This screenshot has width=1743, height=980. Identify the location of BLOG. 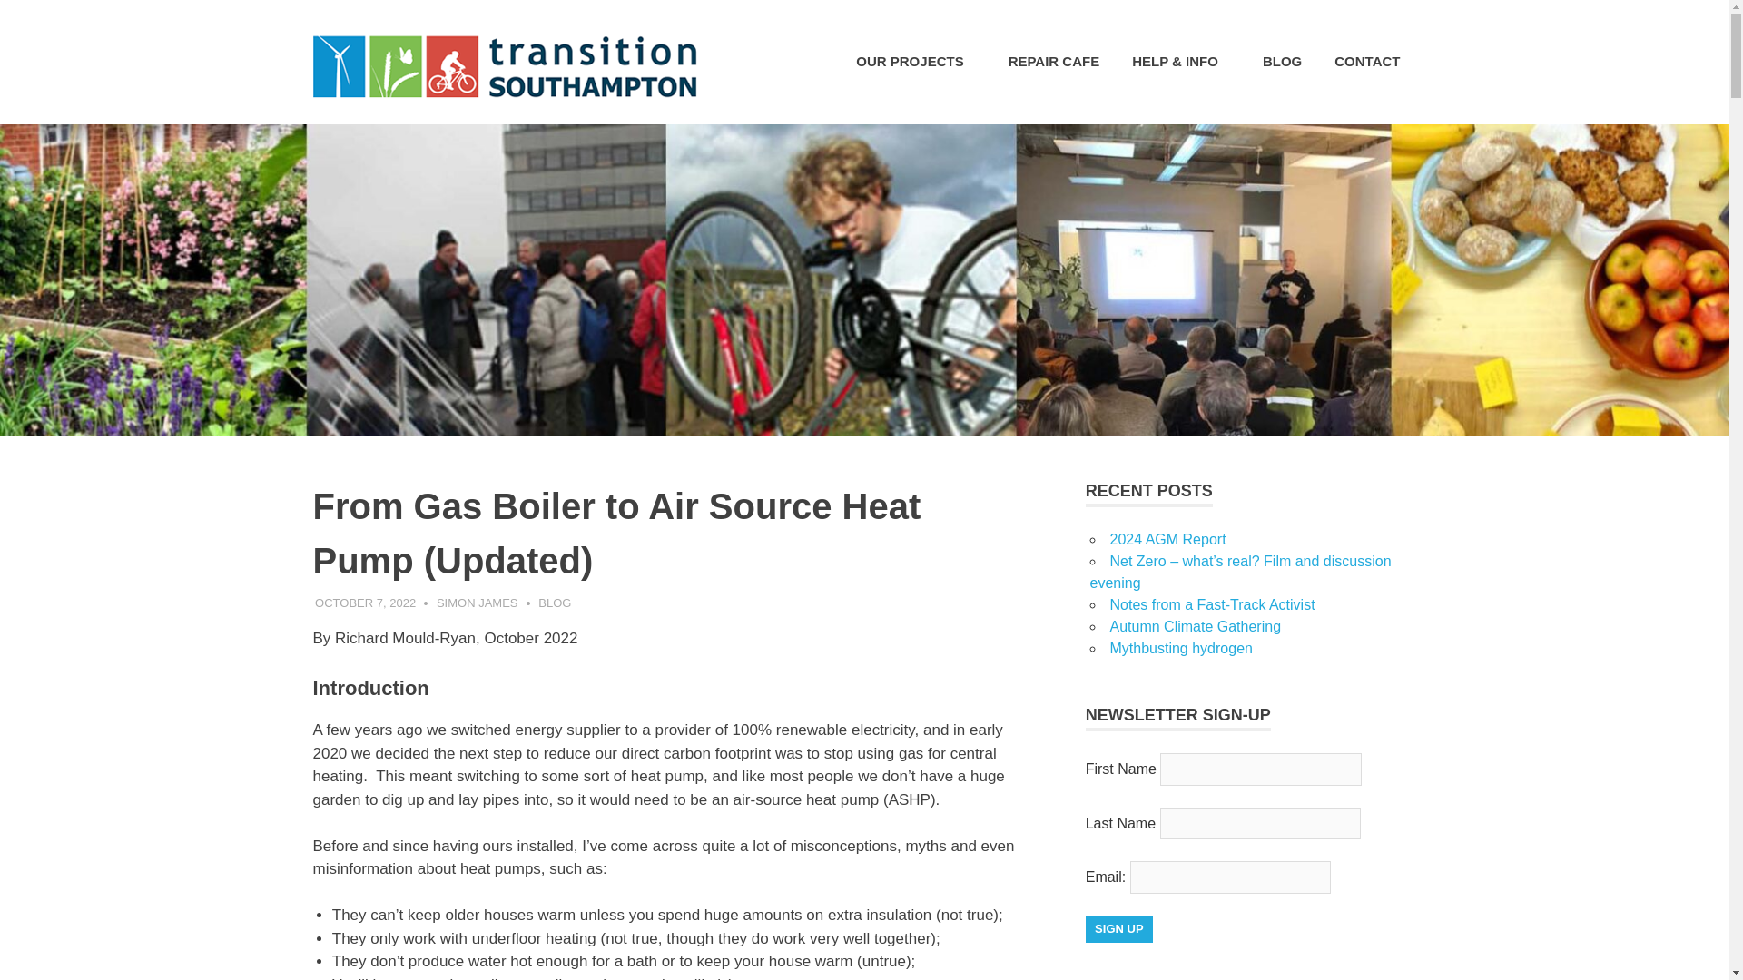
(1282, 62).